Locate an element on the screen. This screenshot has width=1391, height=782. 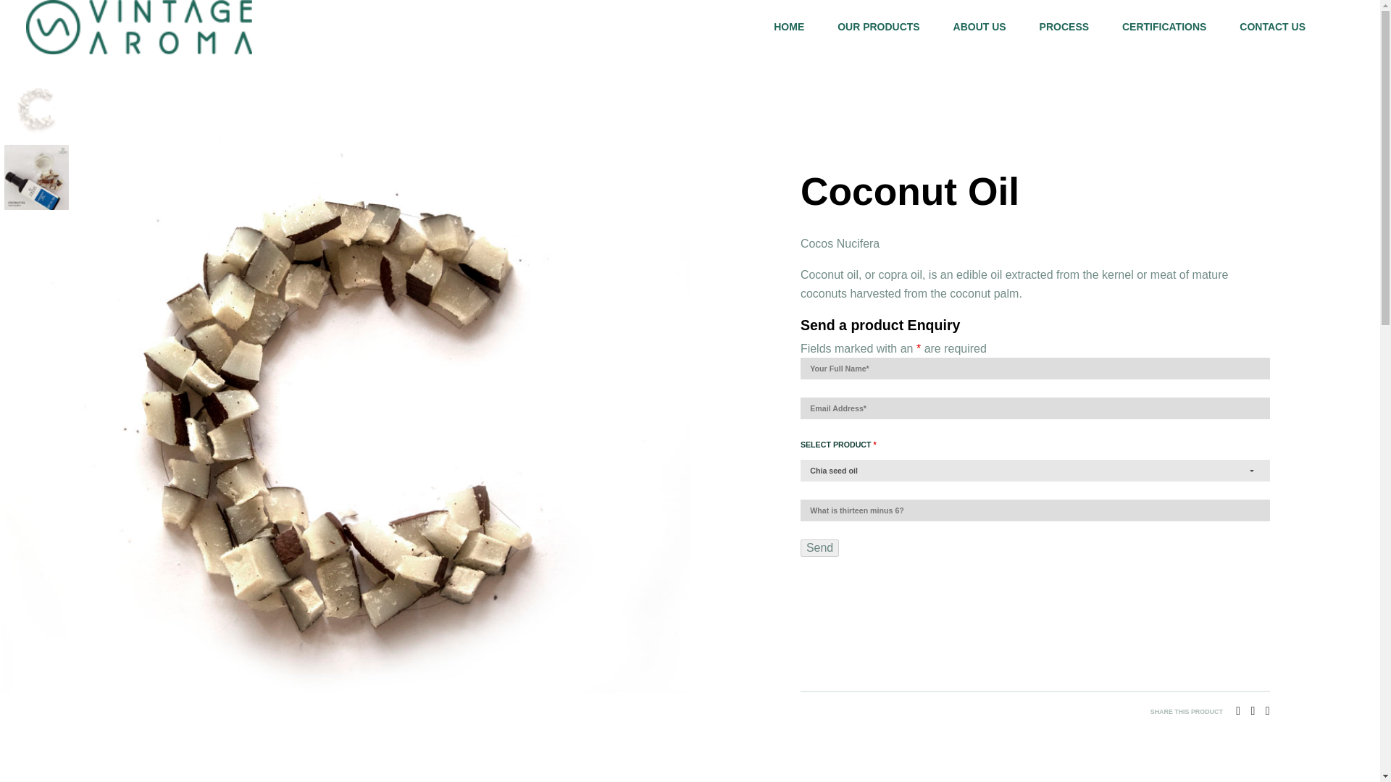
CERTIFICATIONS is located at coordinates (1164, 27).